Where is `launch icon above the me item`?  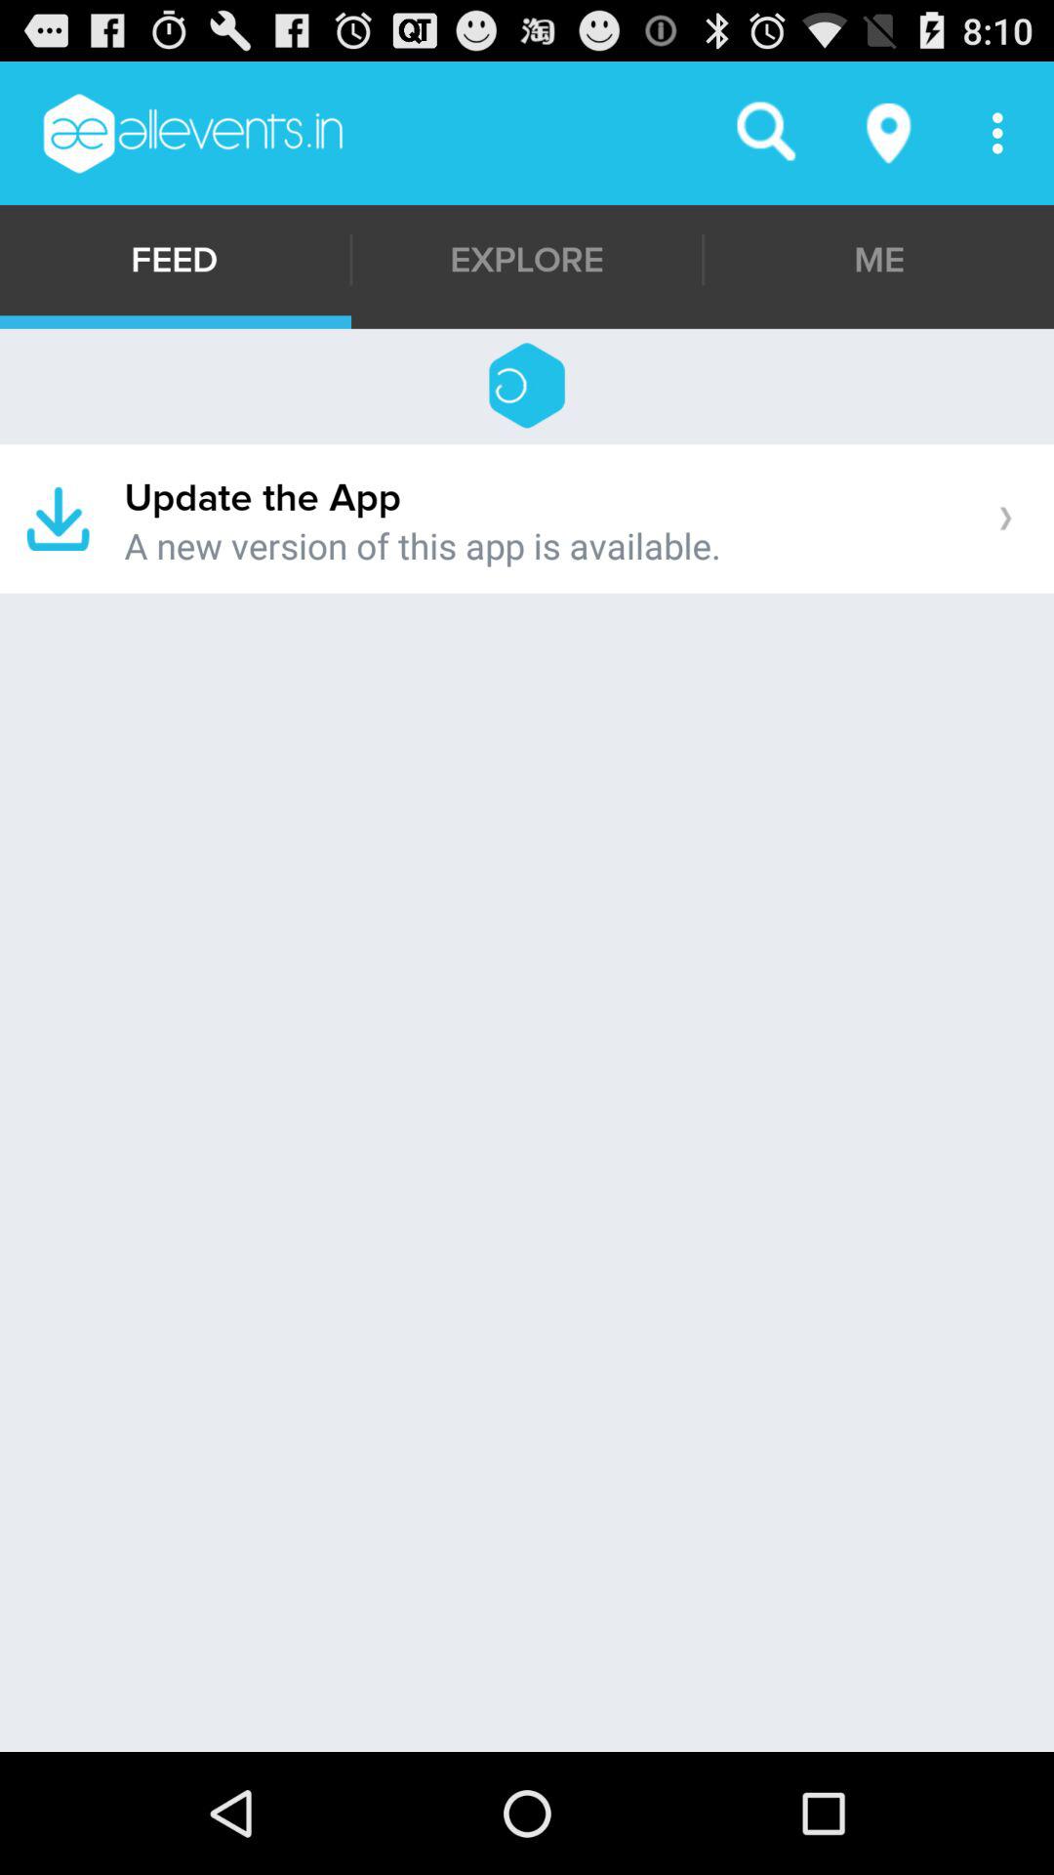
launch icon above the me item is located at coordinates (890, 133).